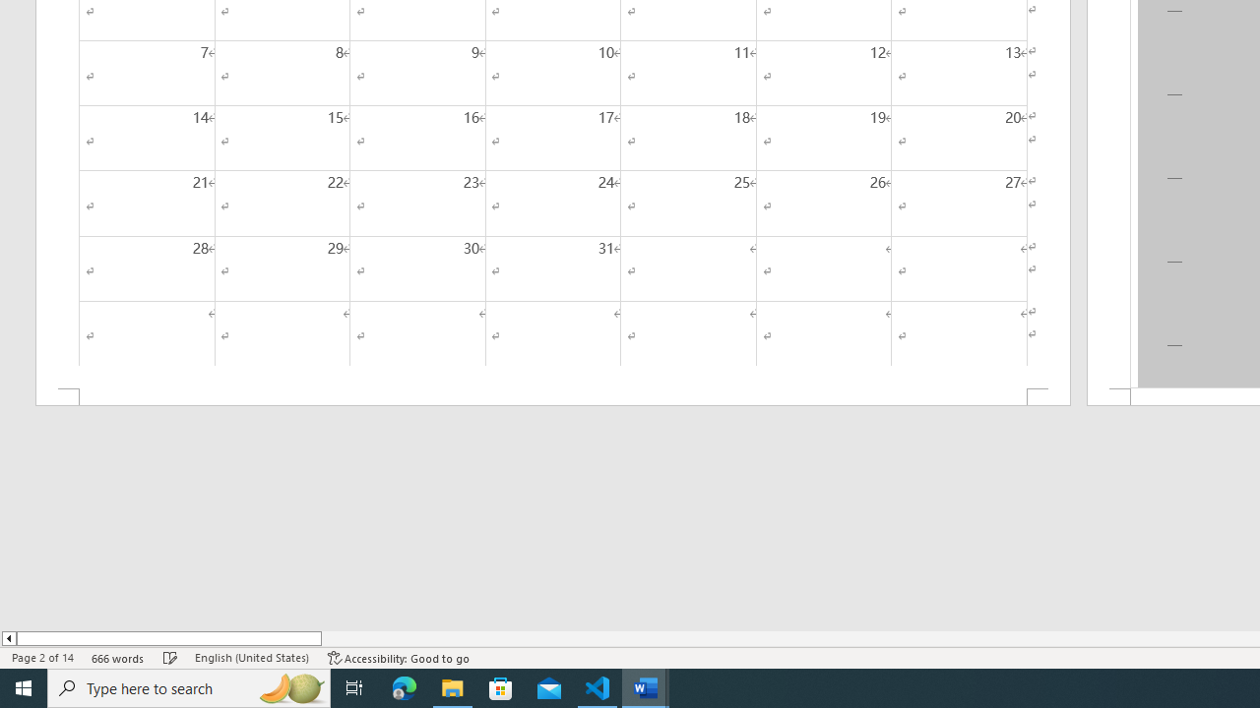 The image size is (1260, 708). Describe the element at coordinates (118, 657) in the screenshot. I see `Word Count 666 words` at that location.